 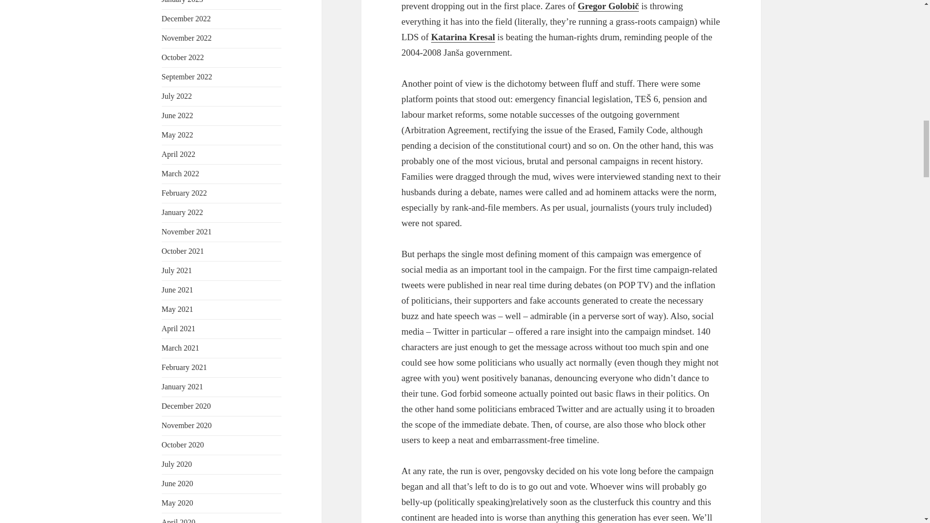 What do you see at coordinates (186, 18) in the screenshot?
I see `December 2022` at bounding box center [186, 18].